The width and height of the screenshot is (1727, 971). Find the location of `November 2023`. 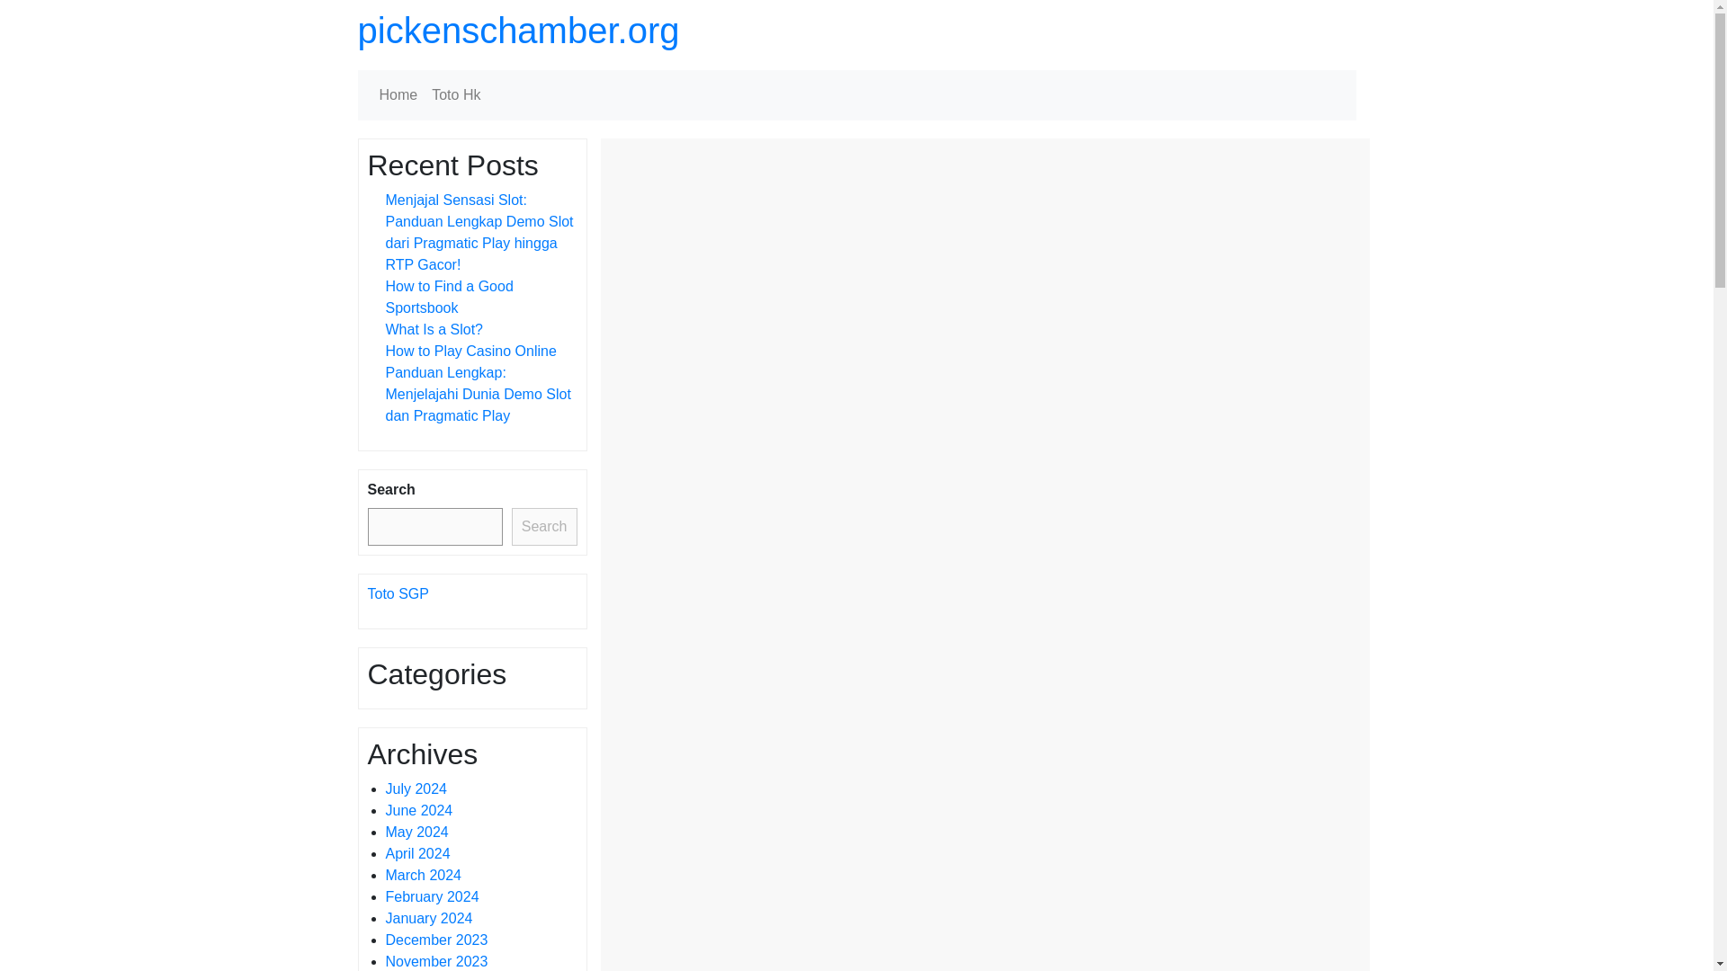

November 2023 is located at coordinates (435, 960).